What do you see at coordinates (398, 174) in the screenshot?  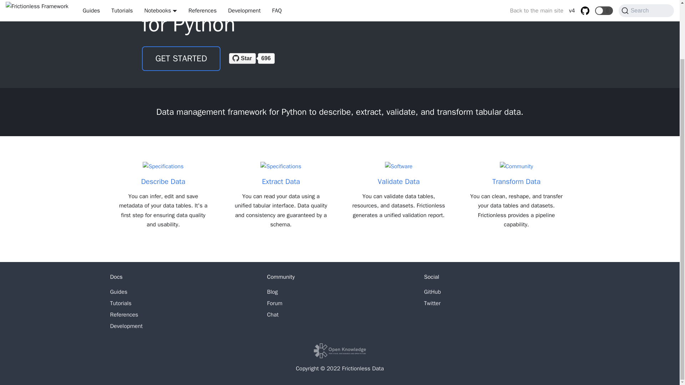 I see `Validate Data` at bounding box center [398, 174].